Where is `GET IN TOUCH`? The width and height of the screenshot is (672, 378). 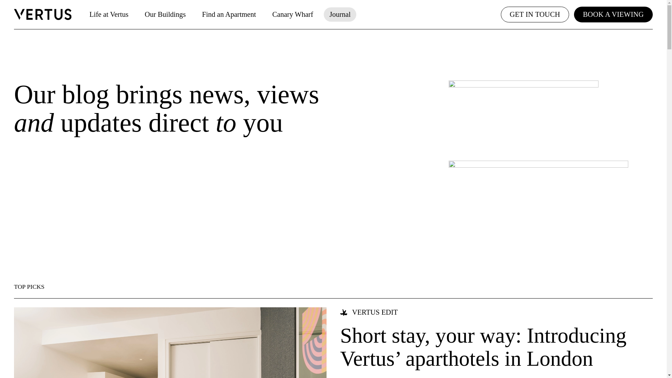 GET IN TOUCH is located at coordinates (535, 14).